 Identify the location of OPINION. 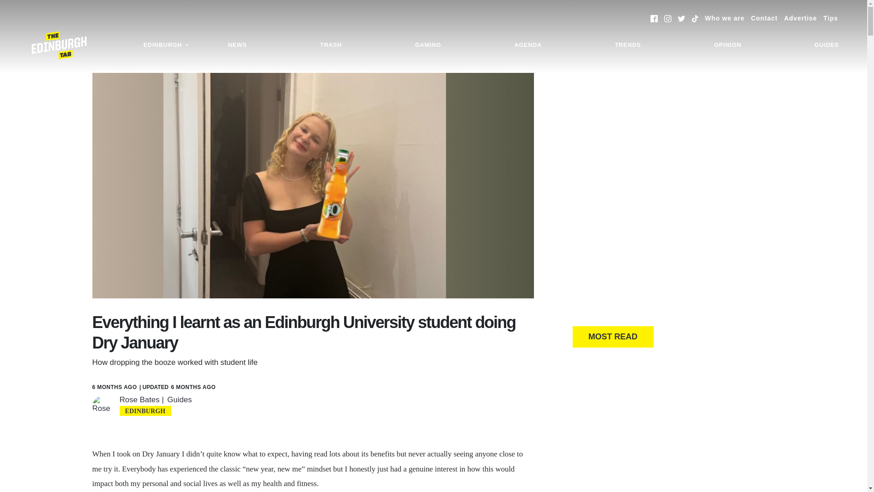
(727, 45).